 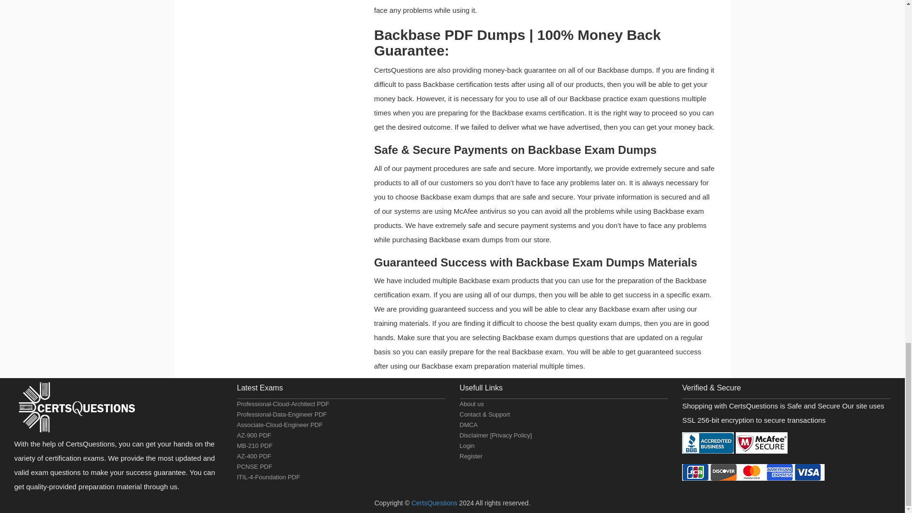 What do you see at coordinates (254, 456) in the screenshot?
I see `Designing and Implementing Microsoft DevOps Solutions PDF` at bounding box center [254, 456].